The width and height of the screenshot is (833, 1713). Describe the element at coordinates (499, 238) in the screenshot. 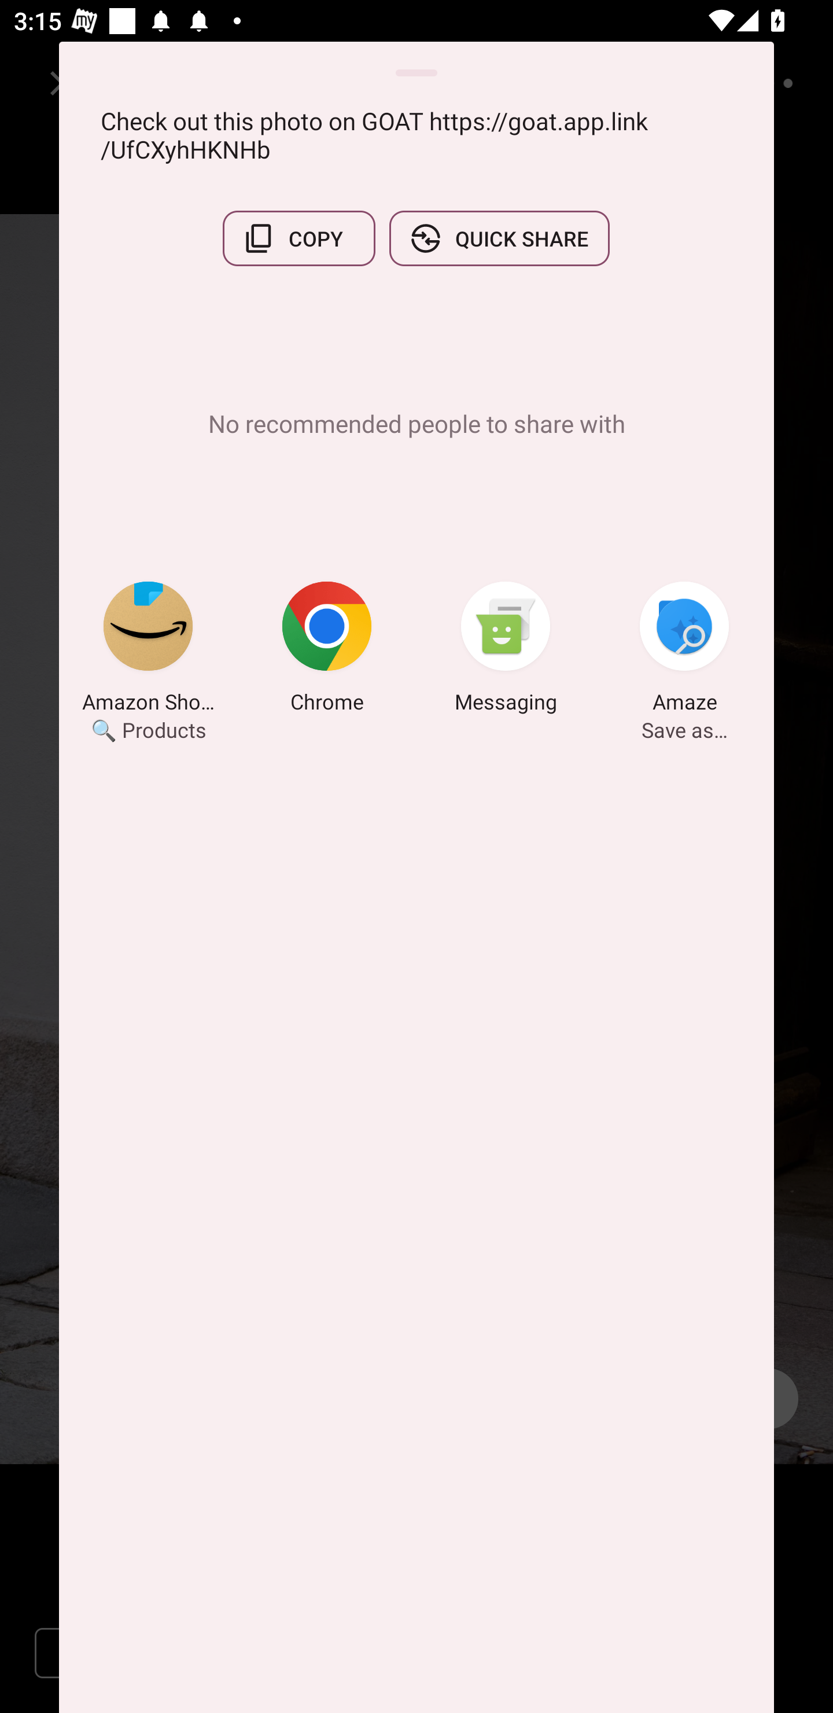

I see `QUICK SHARE` at that location.